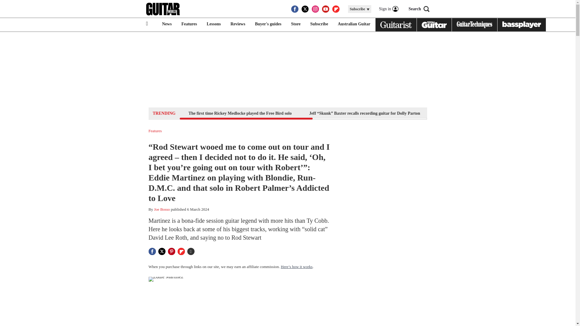 The height and width of the screenshot is (326, 580). What do you see at coordinates (155, 130) in the screenshot?
I see `Features` at bounding box center [155, 130].